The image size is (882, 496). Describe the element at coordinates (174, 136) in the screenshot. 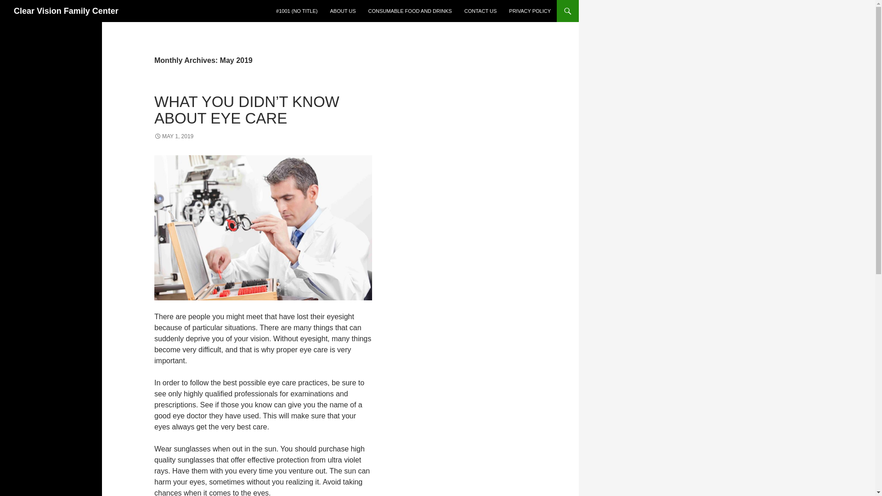

I see `MAY 1, 2019` at that location.